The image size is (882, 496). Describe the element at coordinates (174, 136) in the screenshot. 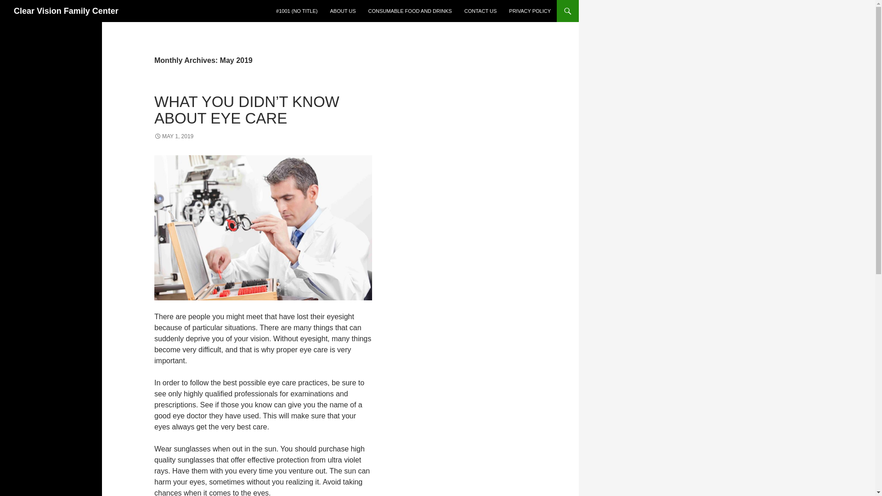

I see `MAY 1, 2019` at that location.